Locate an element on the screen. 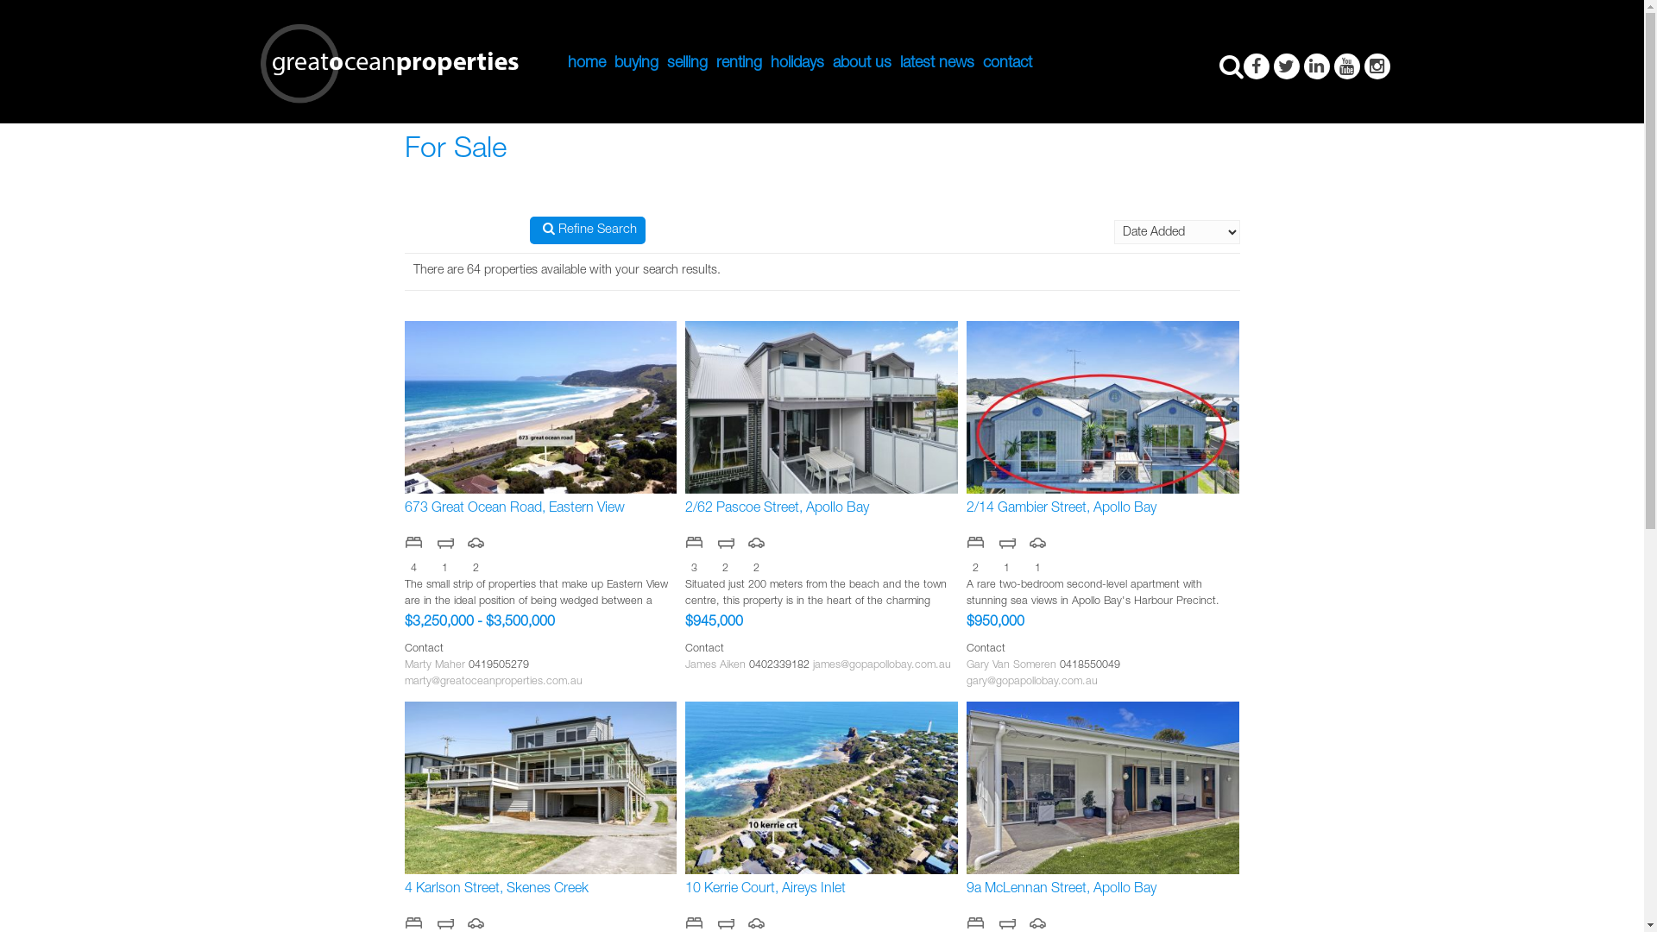  James Aiken is located at coordinates (715, 666).